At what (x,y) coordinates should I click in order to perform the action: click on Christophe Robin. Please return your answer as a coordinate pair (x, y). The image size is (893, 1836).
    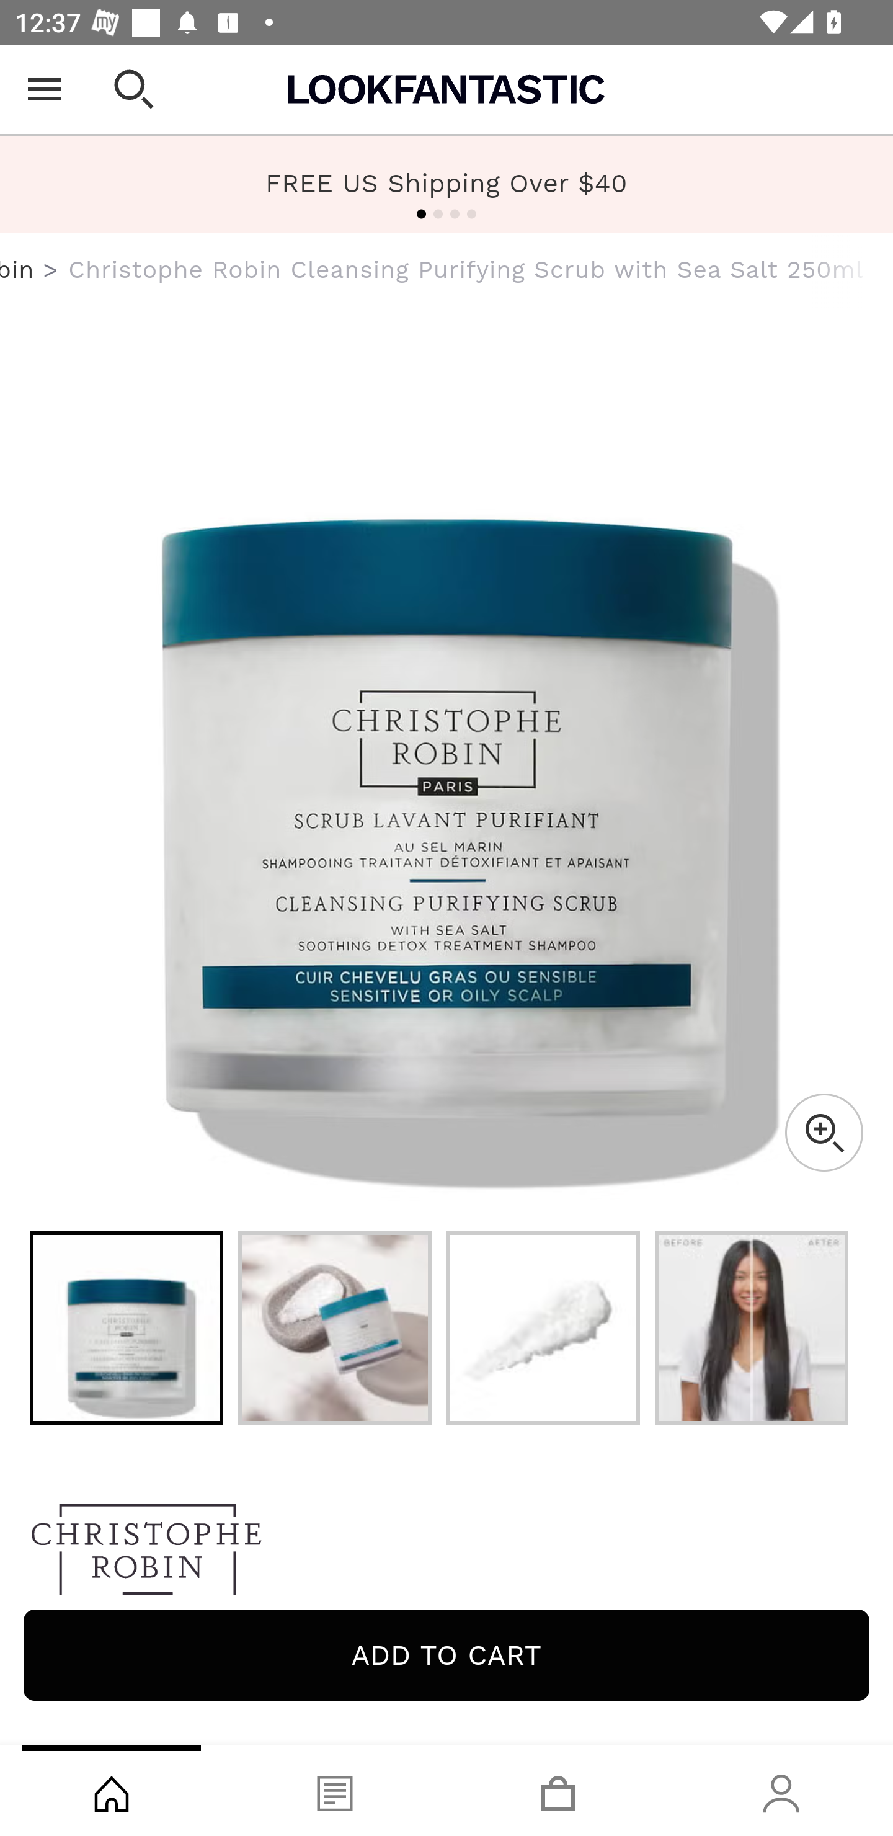
    Looking at the image, I should click on (17, 269).